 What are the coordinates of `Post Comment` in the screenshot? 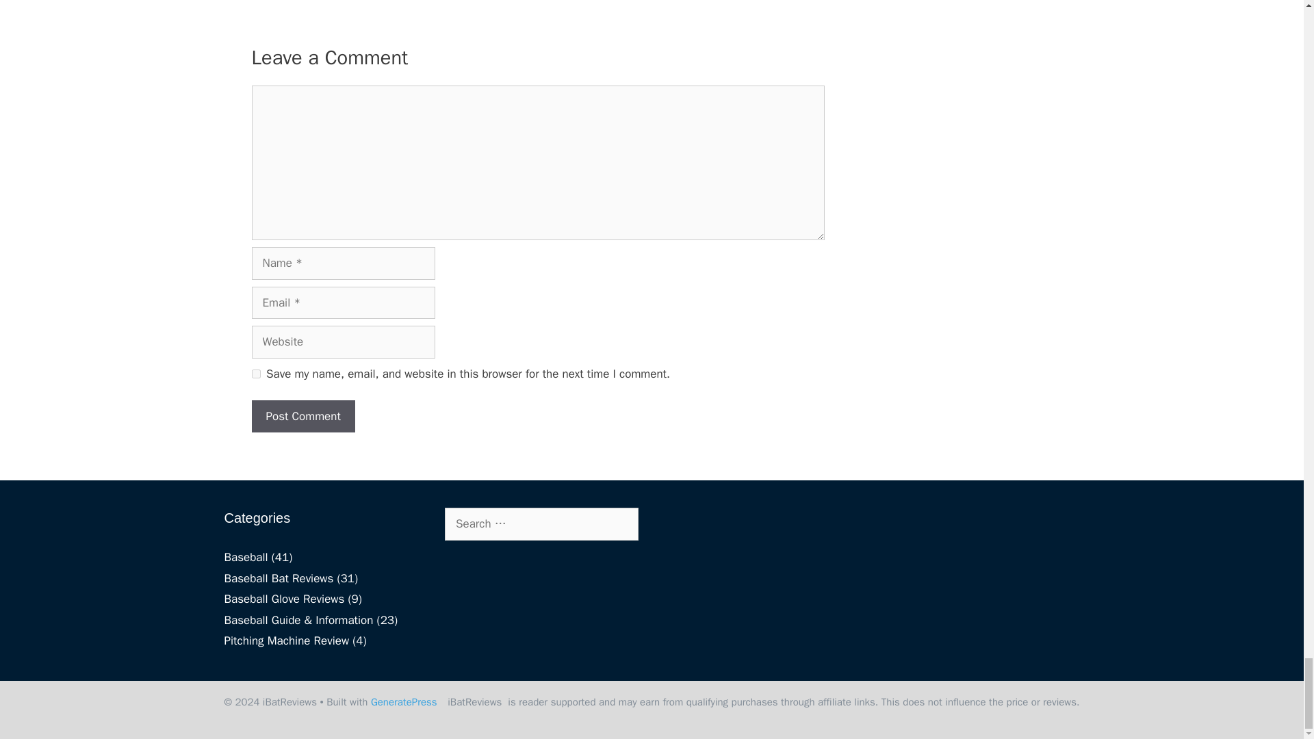 It's located at (303, 416).